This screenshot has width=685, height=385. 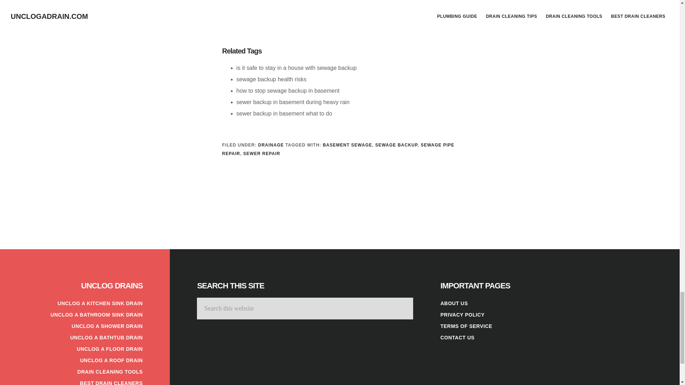 I want to click on BASEMENT SEWAGE, so click(x=347, y=145).